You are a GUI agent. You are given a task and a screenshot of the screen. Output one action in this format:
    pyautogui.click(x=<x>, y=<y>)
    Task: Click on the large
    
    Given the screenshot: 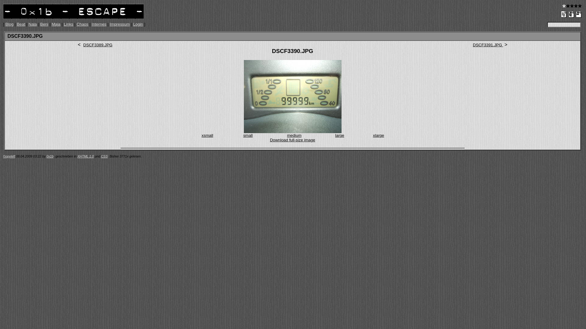 What is the action you would take?
    pyautogui.click(x=340, y=135)
    